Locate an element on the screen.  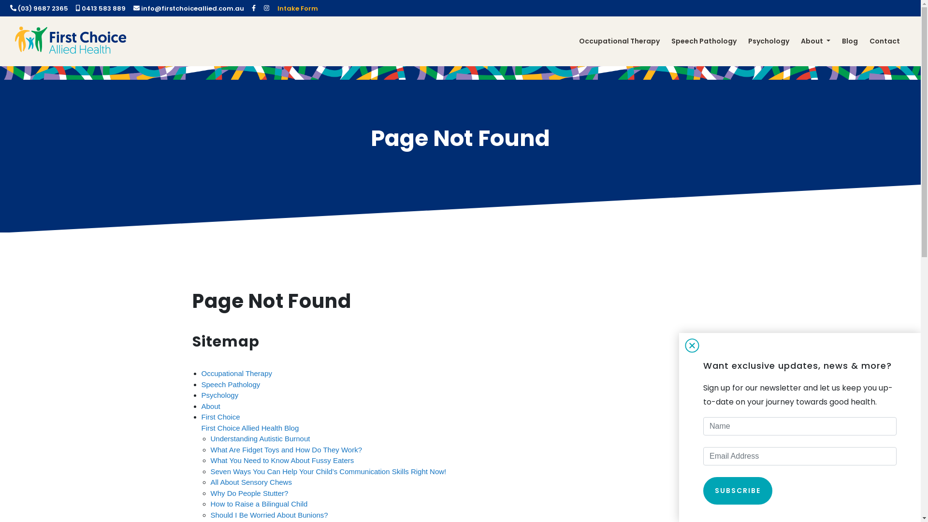
Speech Pathology is located at coordinates (704, 42).